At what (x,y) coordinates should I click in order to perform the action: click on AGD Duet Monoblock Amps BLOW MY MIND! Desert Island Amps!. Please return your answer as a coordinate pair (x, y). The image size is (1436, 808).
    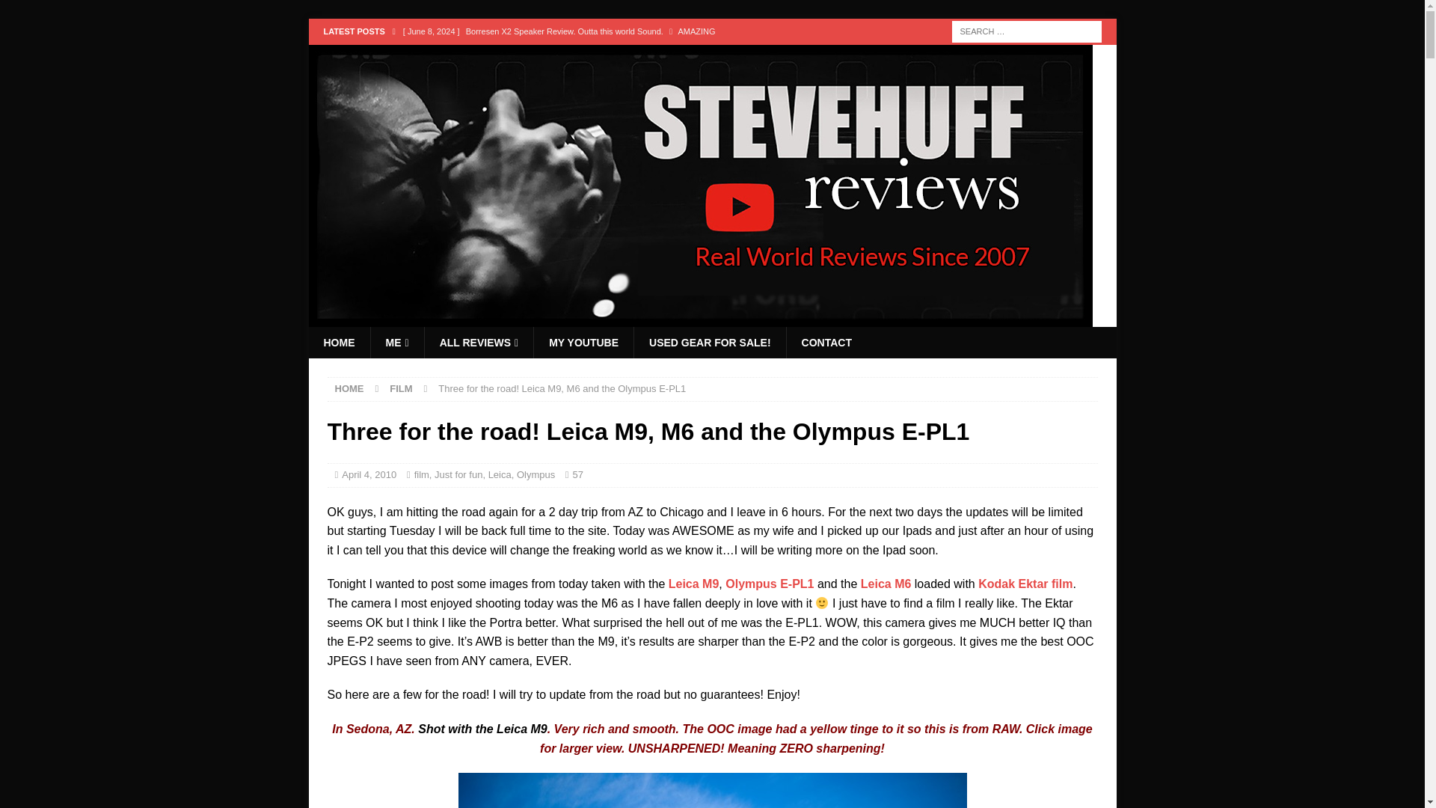
    Looking at the image, I should click on (622, 57).